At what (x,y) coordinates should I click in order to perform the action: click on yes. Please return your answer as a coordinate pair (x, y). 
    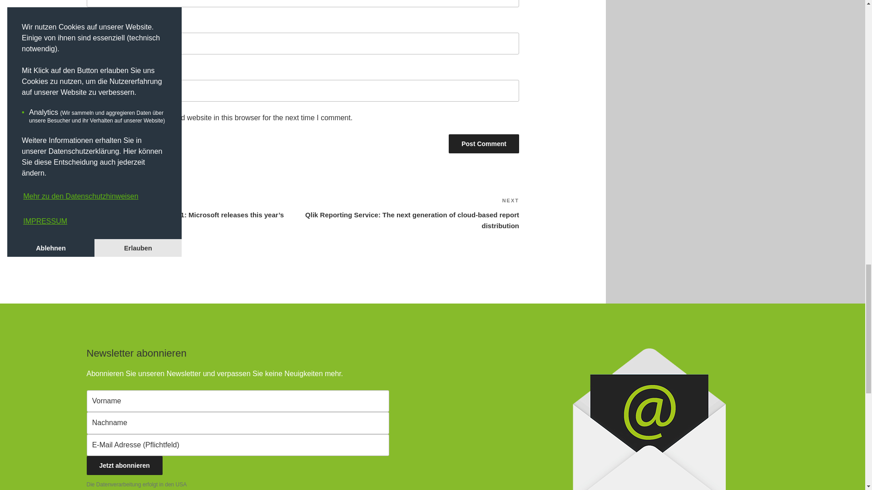
    Looking at the image, I should click on (89, 117).